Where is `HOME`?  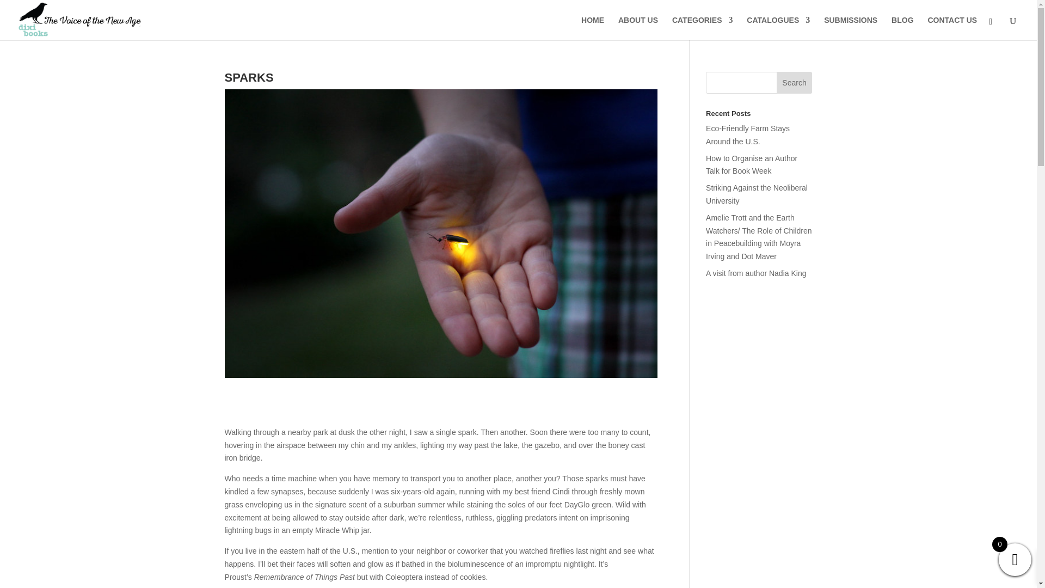 HOME is located at coordinates (592, 28).